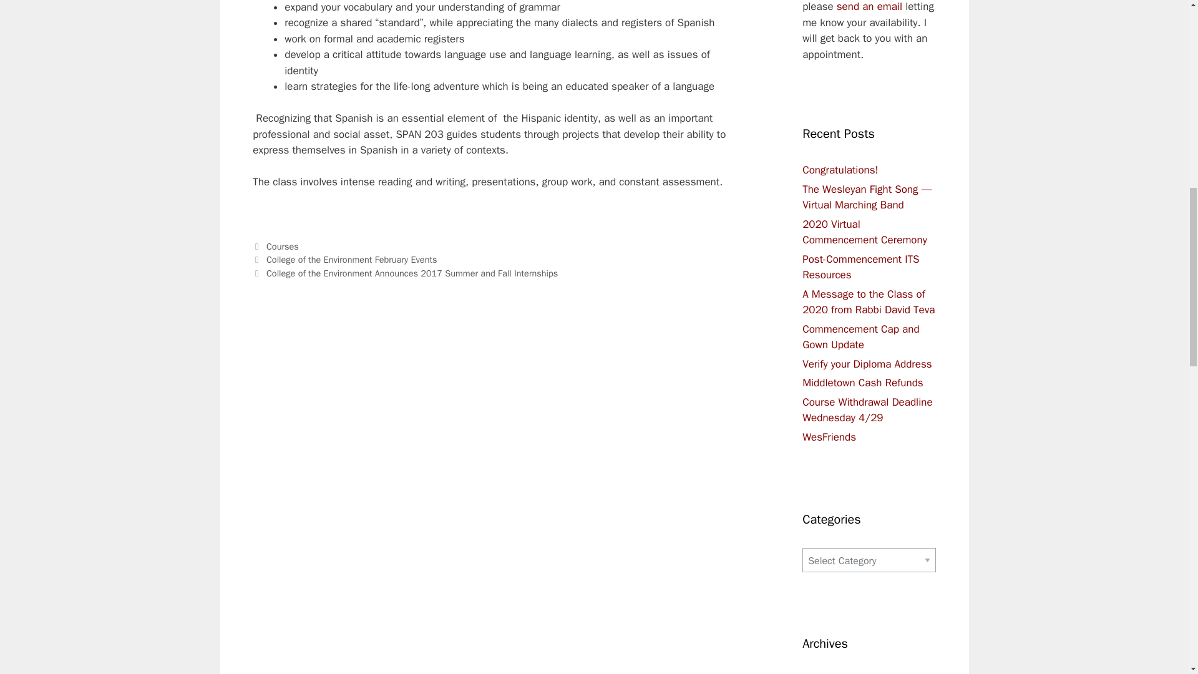 Image resolution: width=1198 pixels, height=674 pixels. I want to click on College of the Environment February Events, so click(351, 260).